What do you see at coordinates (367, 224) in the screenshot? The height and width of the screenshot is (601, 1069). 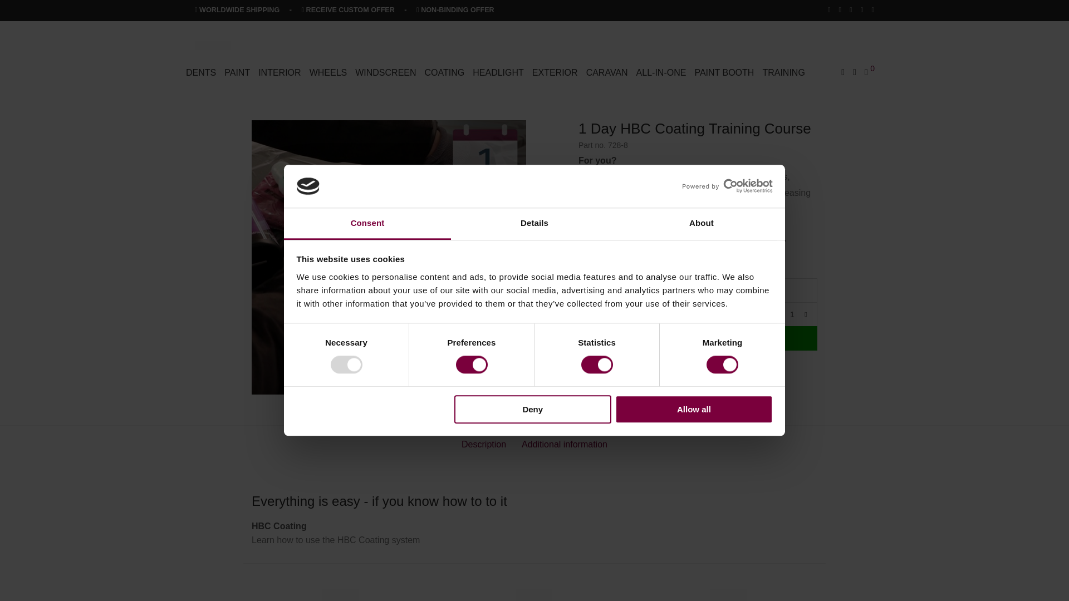 I see `Consent` at bounding box center [367, 224].